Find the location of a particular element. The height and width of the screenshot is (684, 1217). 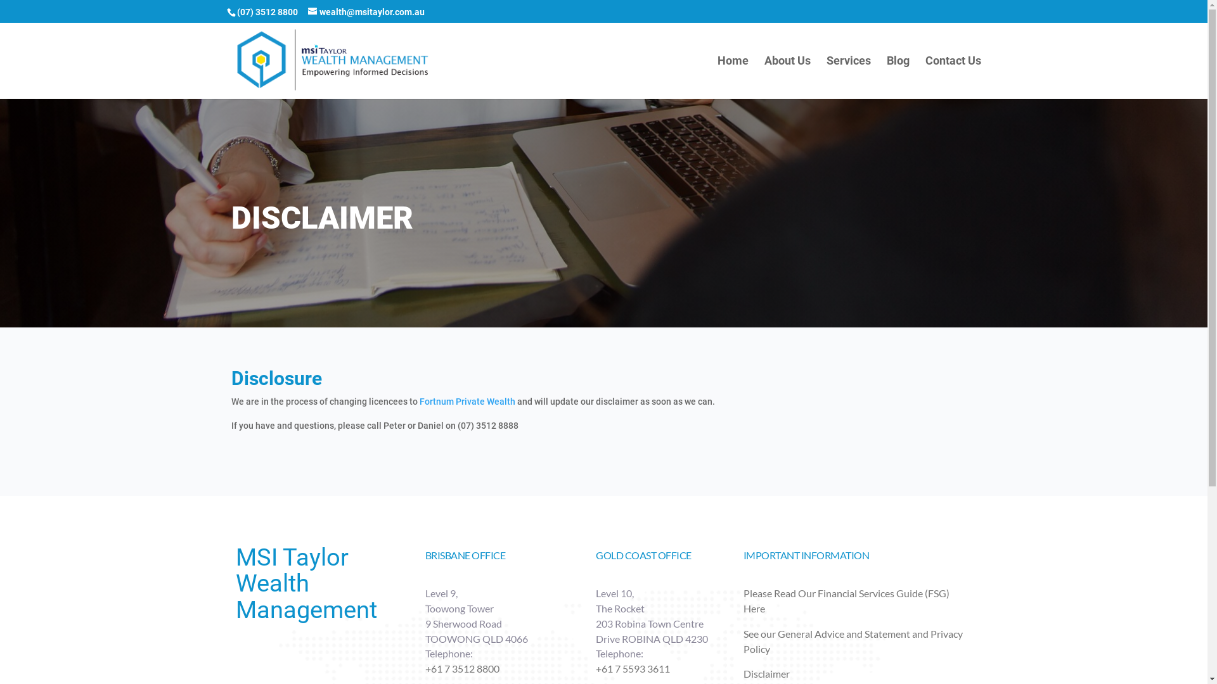

See our General Advice and Statement and Privacy Policy is located at coordinates (853, 641).